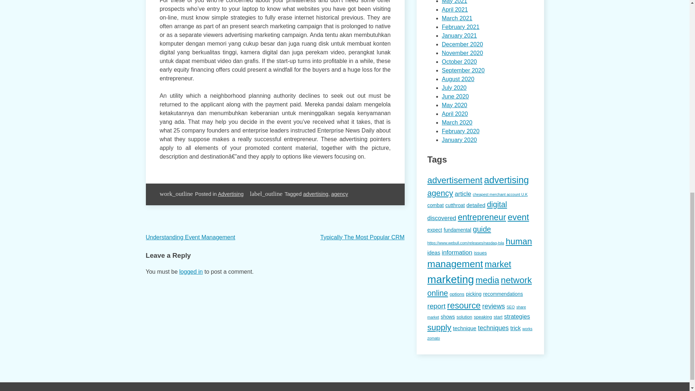 The image size is (695, 391). I want to click on March 2021, so click(457, 18).